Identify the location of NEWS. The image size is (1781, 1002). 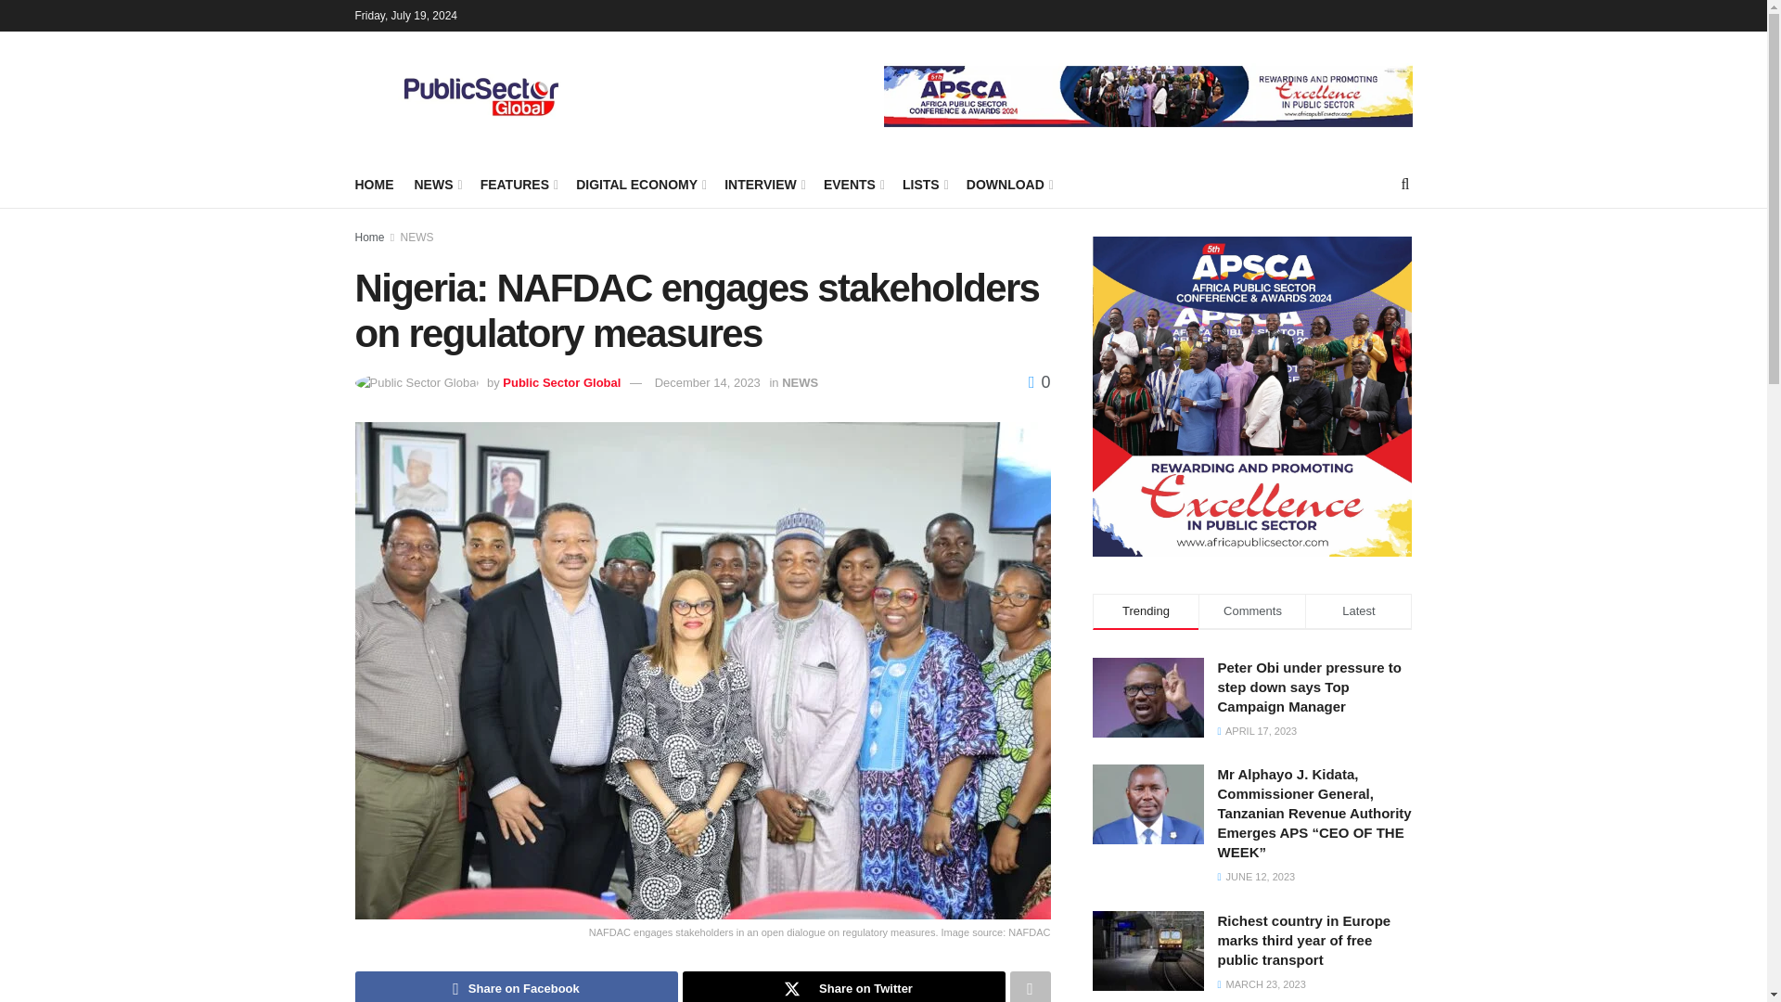
(436, 184).